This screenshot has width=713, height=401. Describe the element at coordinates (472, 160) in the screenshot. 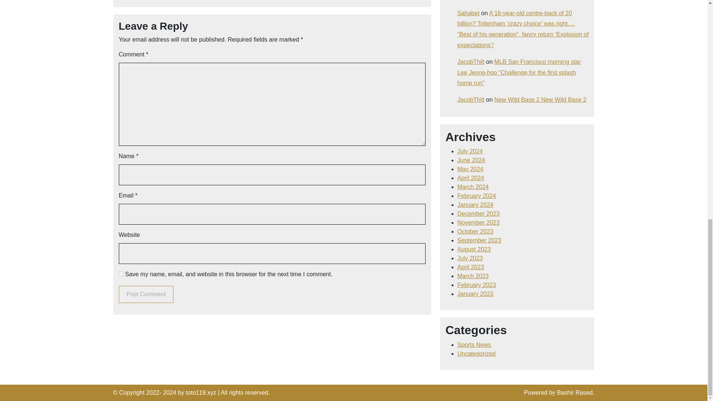

I see `June 2024` at that location.